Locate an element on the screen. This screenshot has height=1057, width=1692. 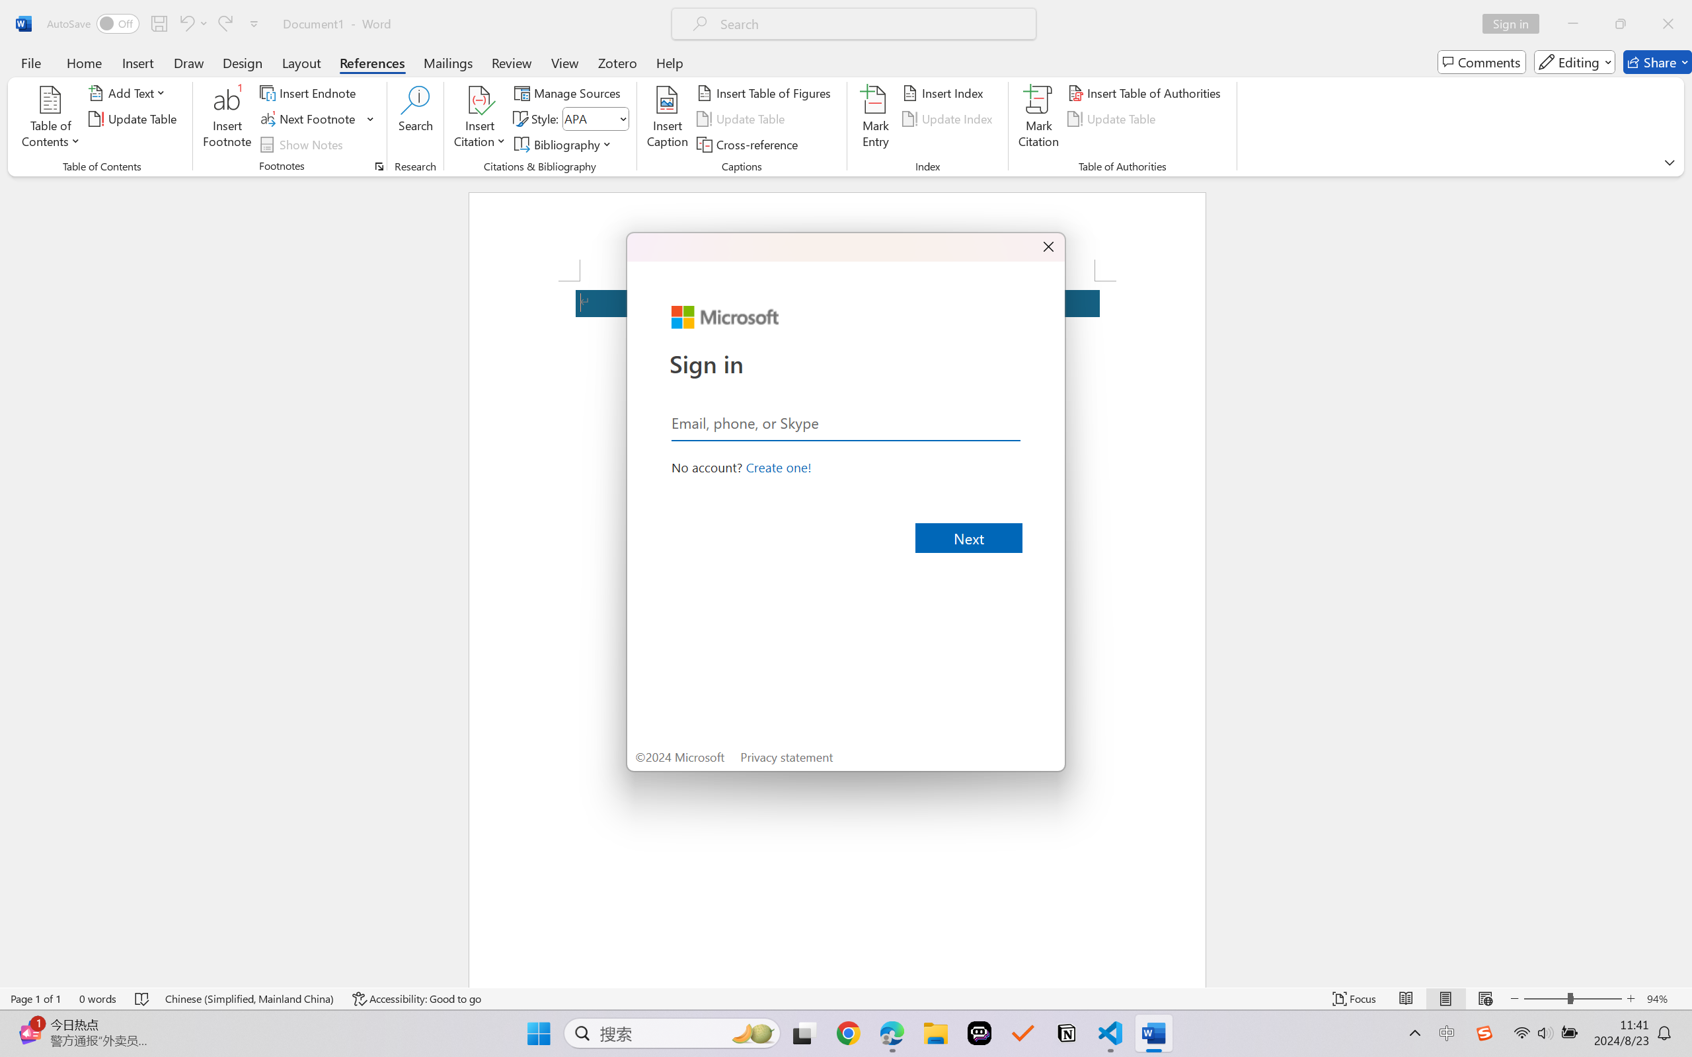
Next Footnote is located at coordinates (317, 119).